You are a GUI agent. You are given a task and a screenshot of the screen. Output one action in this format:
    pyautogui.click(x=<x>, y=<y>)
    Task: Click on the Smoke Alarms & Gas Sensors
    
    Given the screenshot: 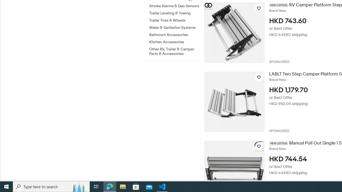 What is the action you would take?
    pyautogui.click(x=174, y=6)
    